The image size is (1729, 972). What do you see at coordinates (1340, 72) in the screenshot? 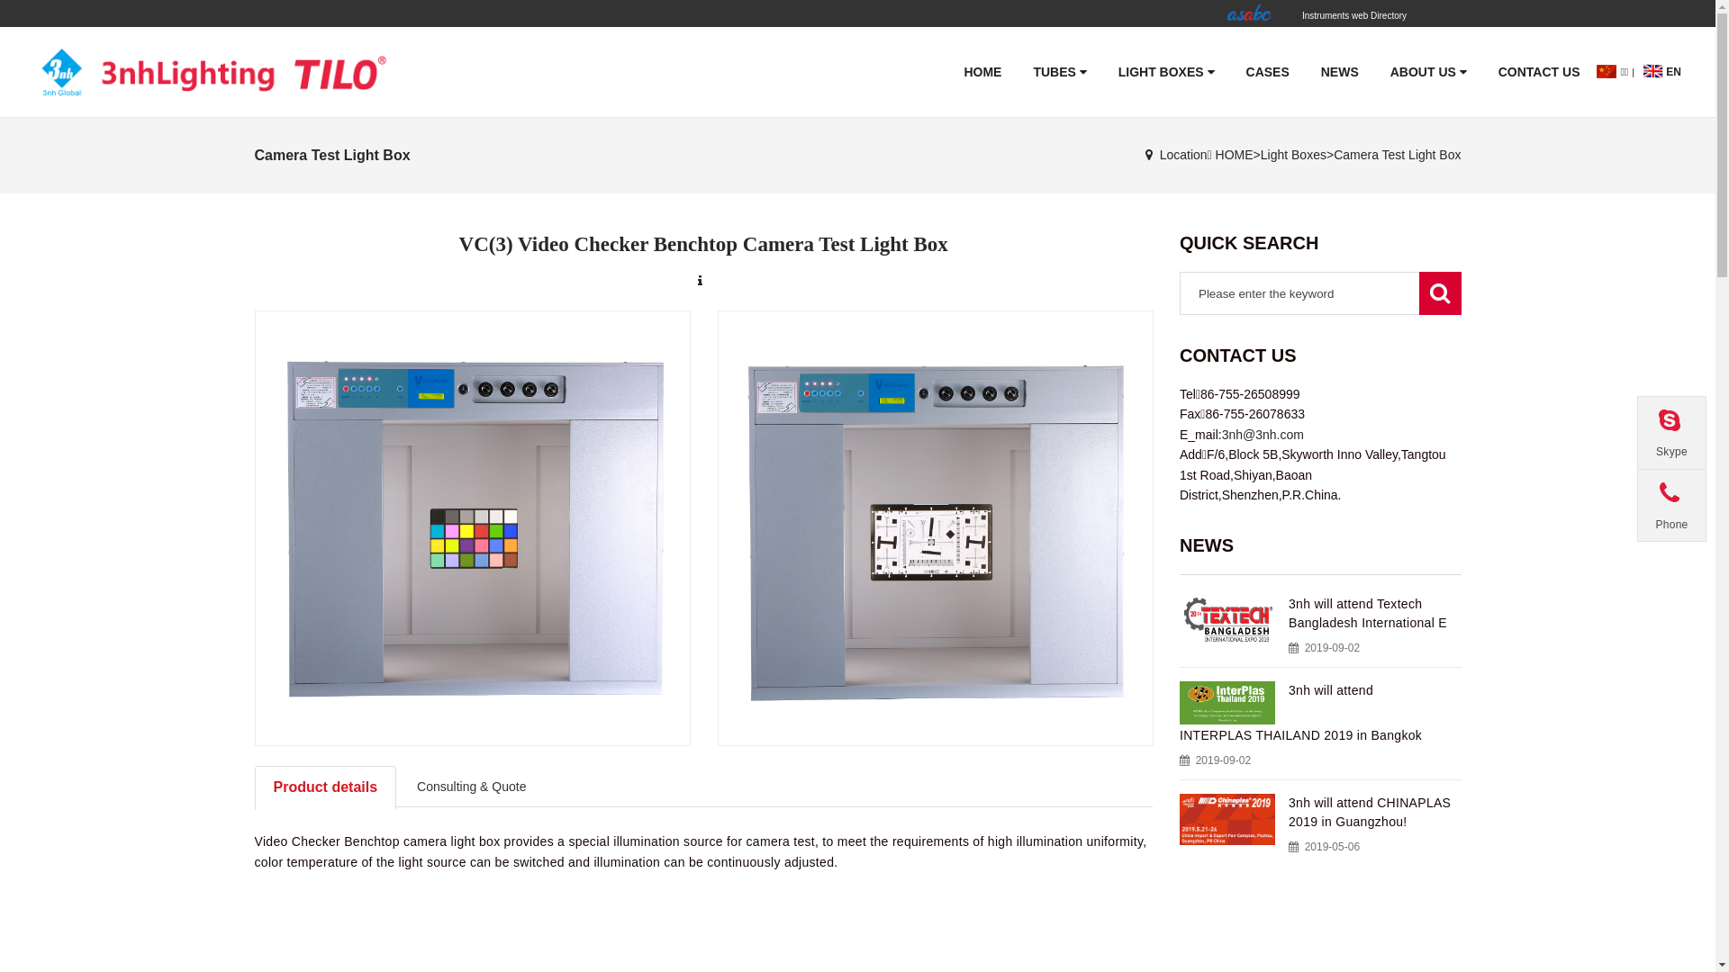
I see `NEWS` at bounding box center [1340, 72].